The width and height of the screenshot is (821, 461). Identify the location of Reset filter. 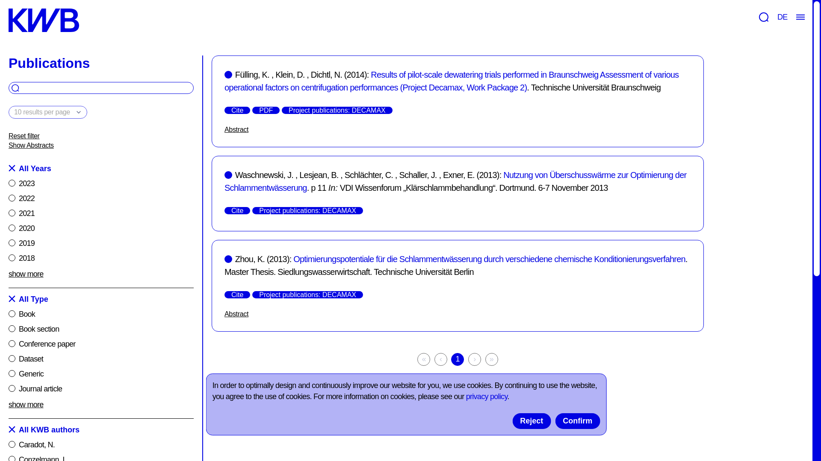
(101, 136).